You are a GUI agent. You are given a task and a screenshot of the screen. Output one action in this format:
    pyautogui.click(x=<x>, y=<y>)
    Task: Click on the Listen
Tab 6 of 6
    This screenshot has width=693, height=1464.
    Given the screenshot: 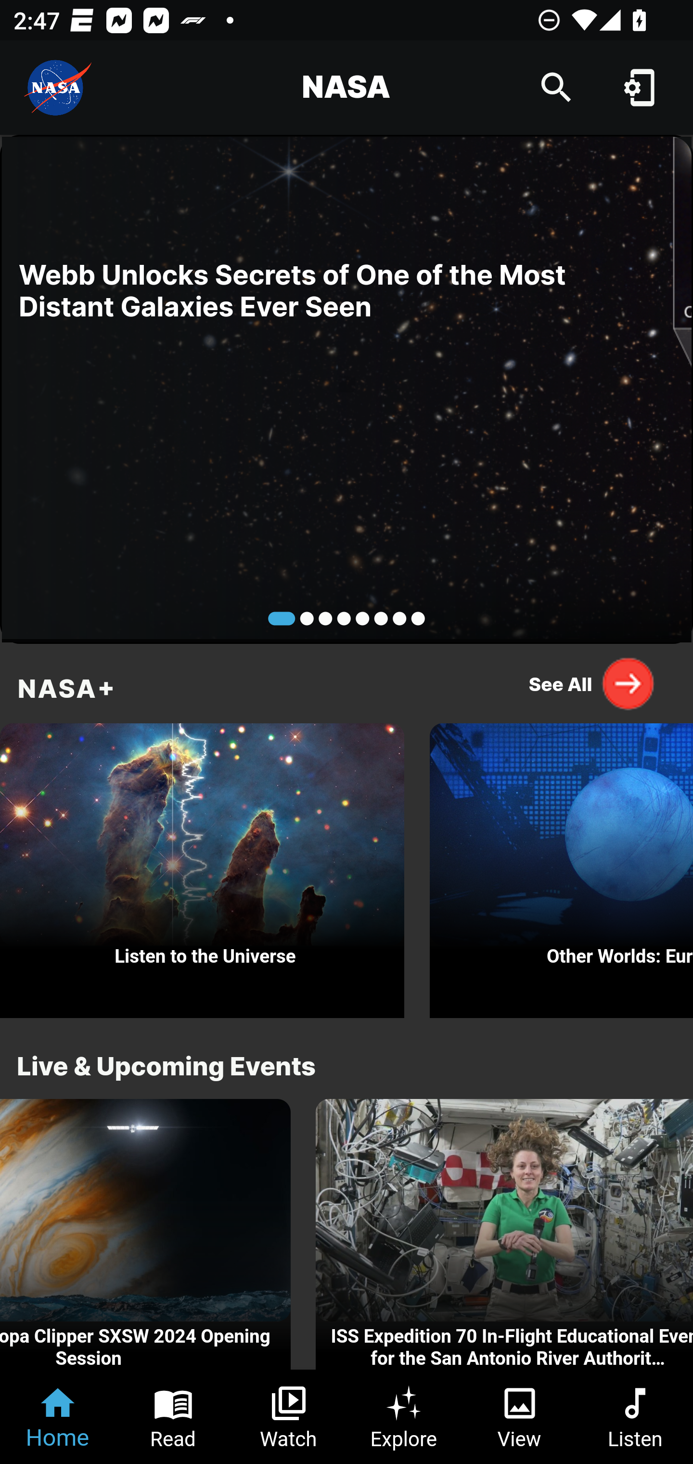 What is the action you would take?
    pyautogui.click(x=635, y=1417)
    